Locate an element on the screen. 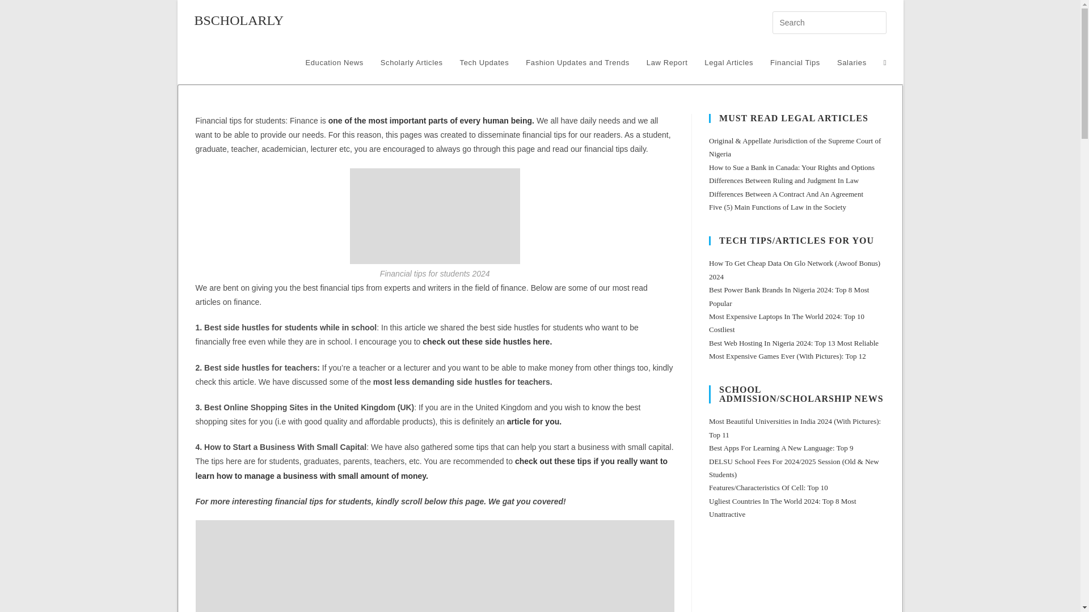 The image size is (1089, 612). check out these side hustles here. is located at coordinates (487, 342).